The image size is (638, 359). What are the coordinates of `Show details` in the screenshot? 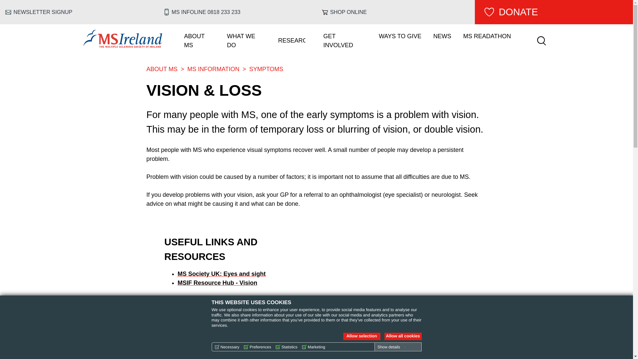 It's located at (392, 347).